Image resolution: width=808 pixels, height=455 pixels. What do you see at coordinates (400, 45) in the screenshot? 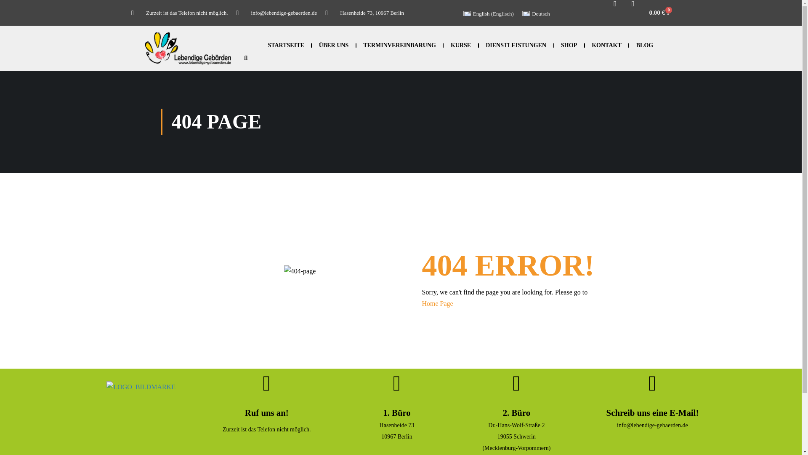
I see `TERMINVEREINBARUNG` at bounding box center [400, 45].